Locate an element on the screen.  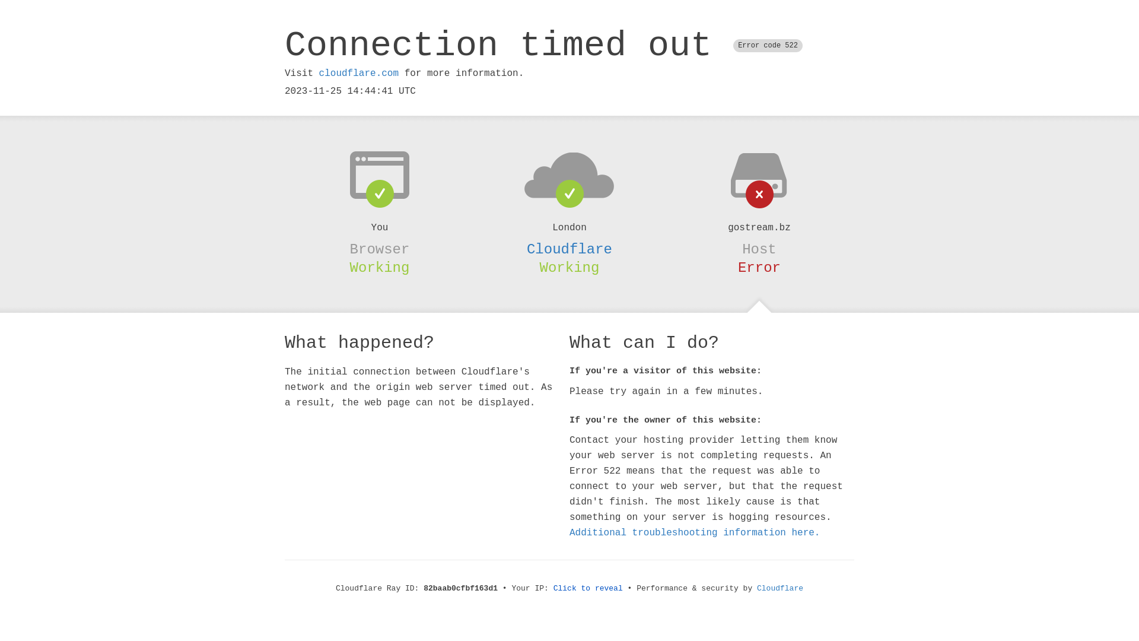
Cloudflare is located at coordinates (569, 249).